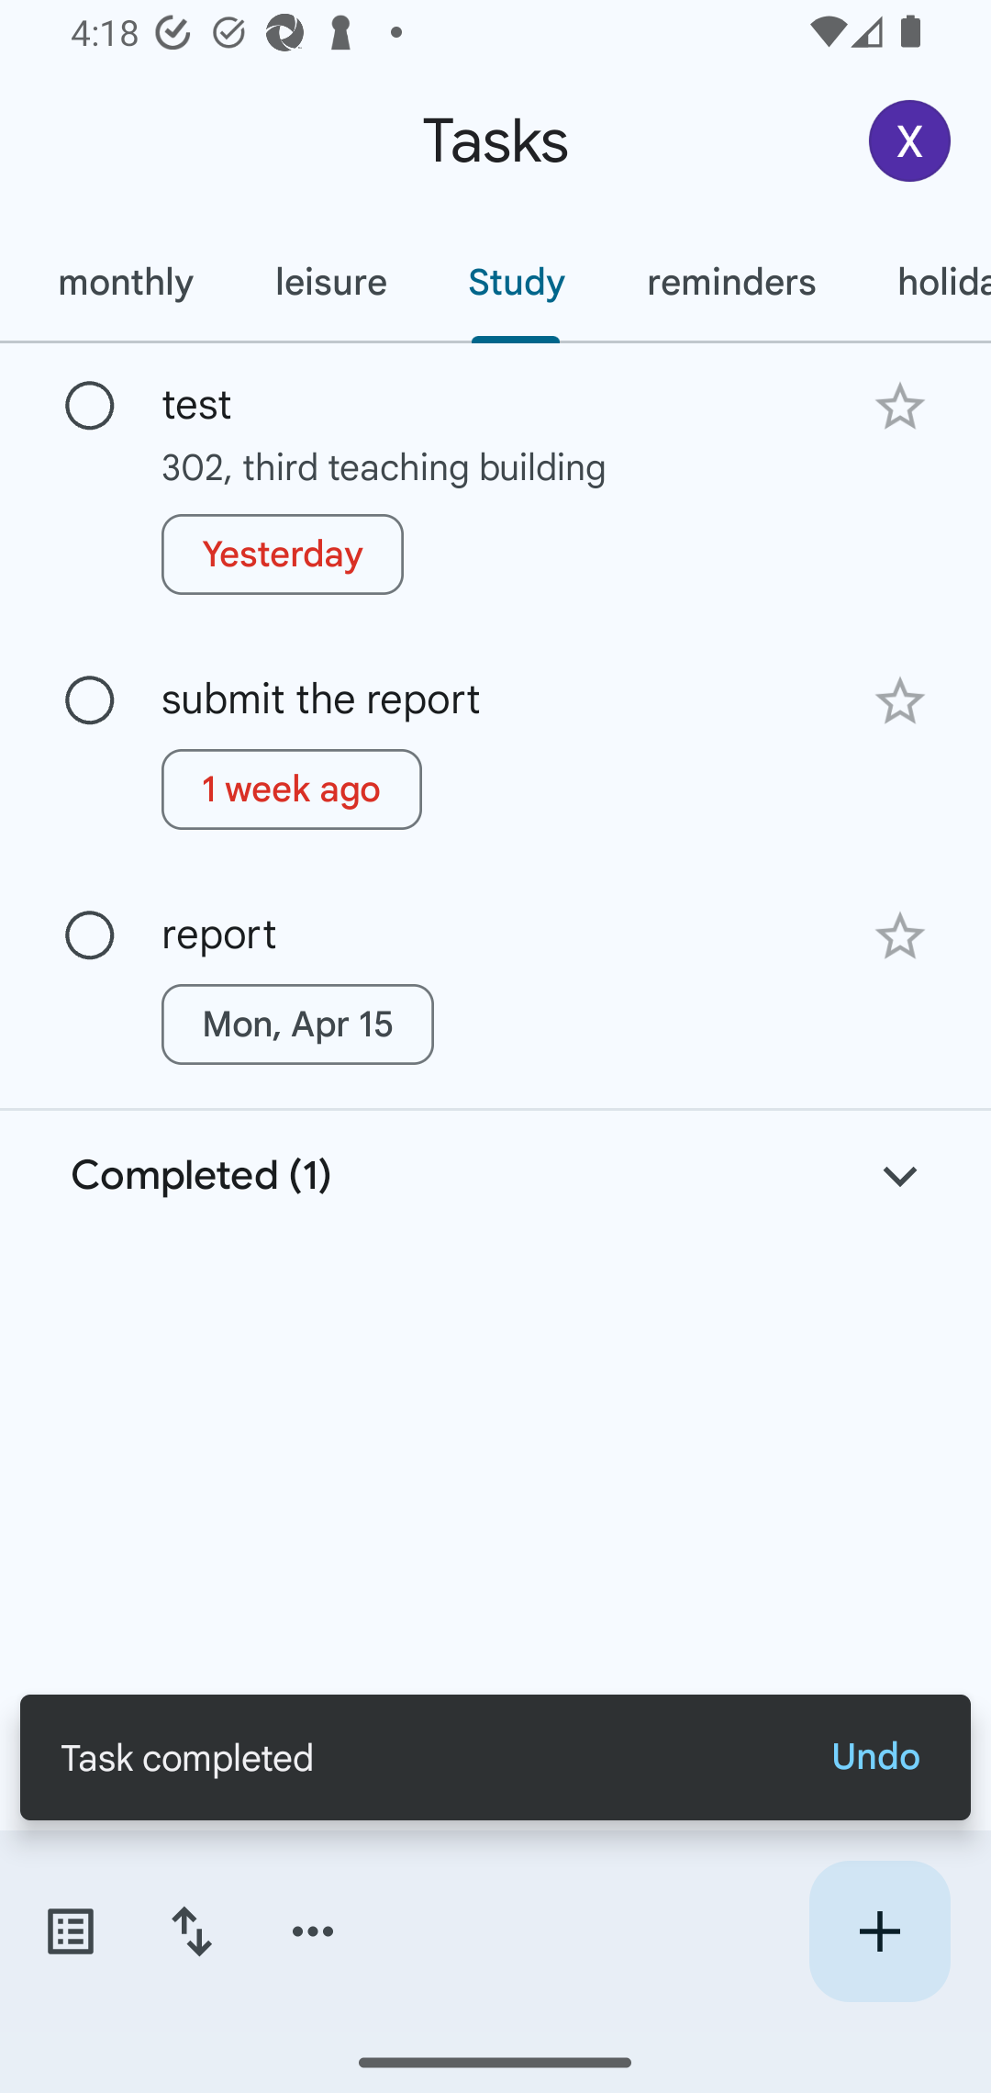 This screenshot has width=991, height=2093. I want to click on Undo, so click(875, 1757).